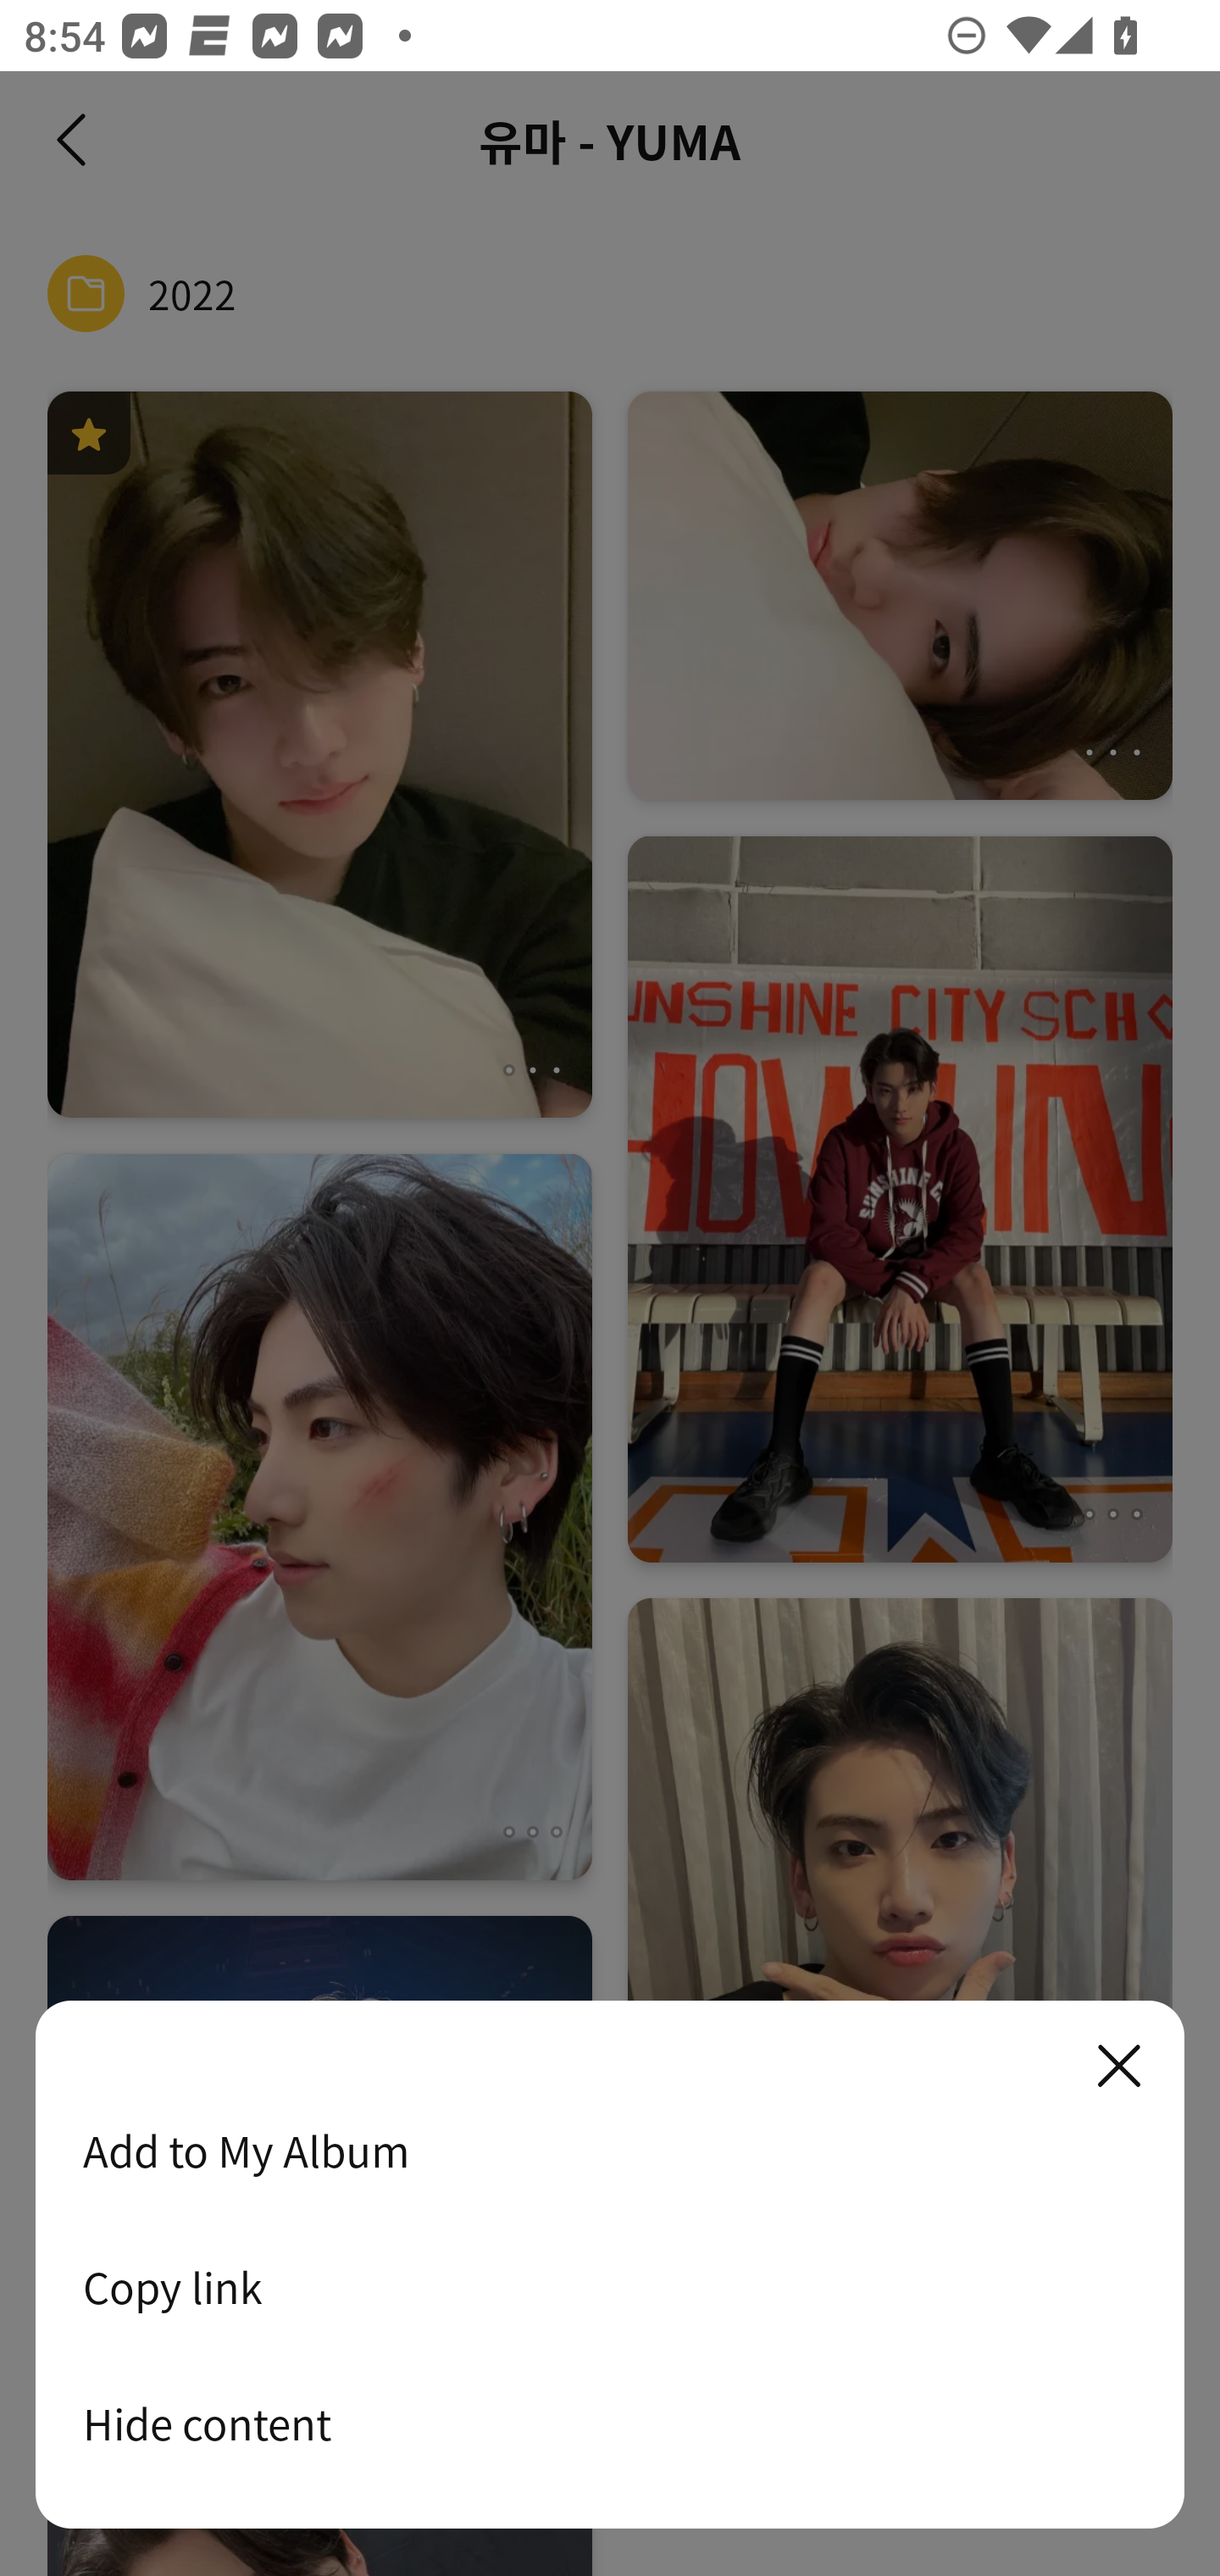 Image resolution: width=1220 pixels, height=2576 pixels. Describe the element at coordinates (610, 2287) in the screenshot. I see `Copy link` at that location.